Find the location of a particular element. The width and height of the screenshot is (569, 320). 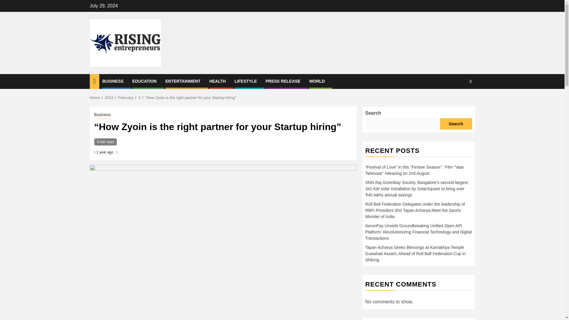

Search is located at coordinates (459, 100).